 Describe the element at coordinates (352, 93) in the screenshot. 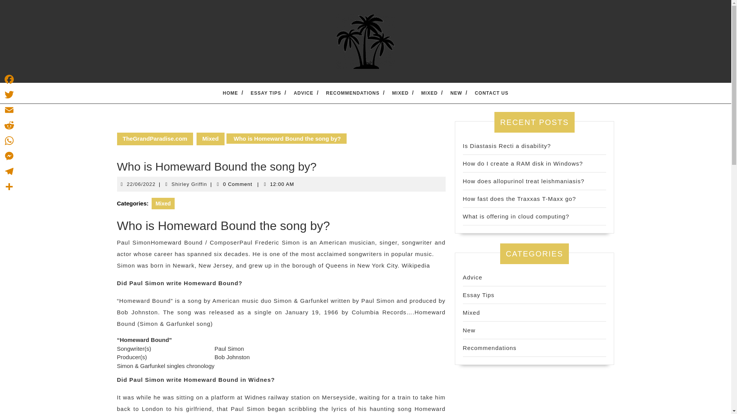

I see `RECOMMENDATIONS` at that location.